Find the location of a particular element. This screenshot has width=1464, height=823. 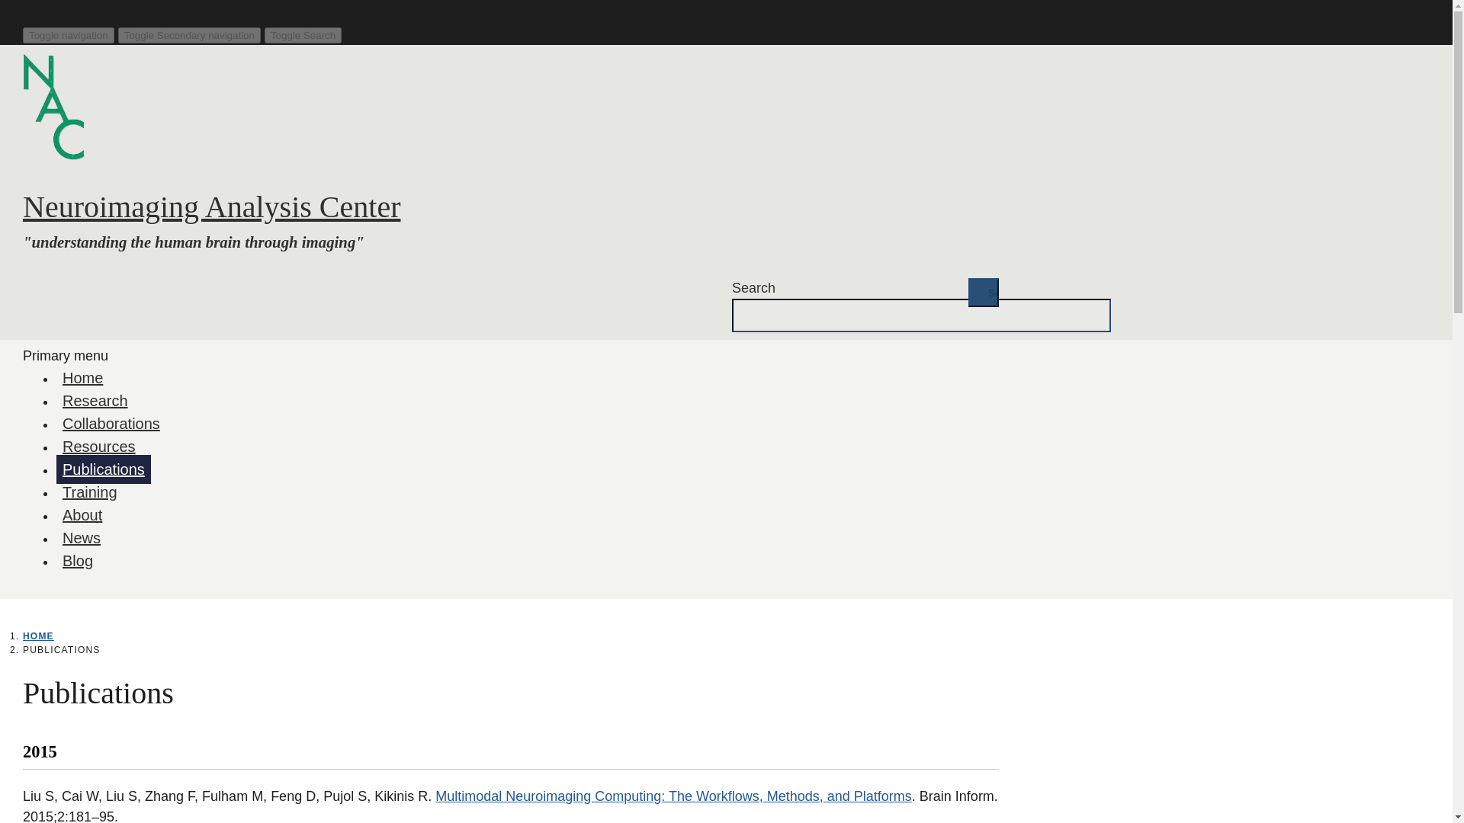

Toggle Search is located at coordinates (303, 35).